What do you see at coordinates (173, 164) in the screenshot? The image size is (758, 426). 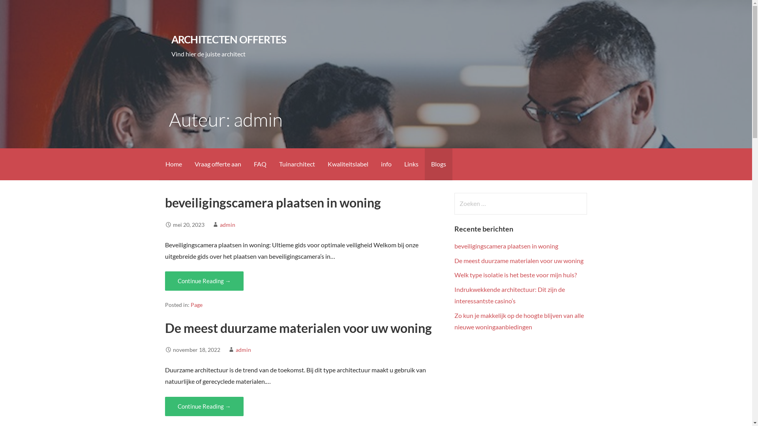 I see `Home` at bounding box center [173, 164].